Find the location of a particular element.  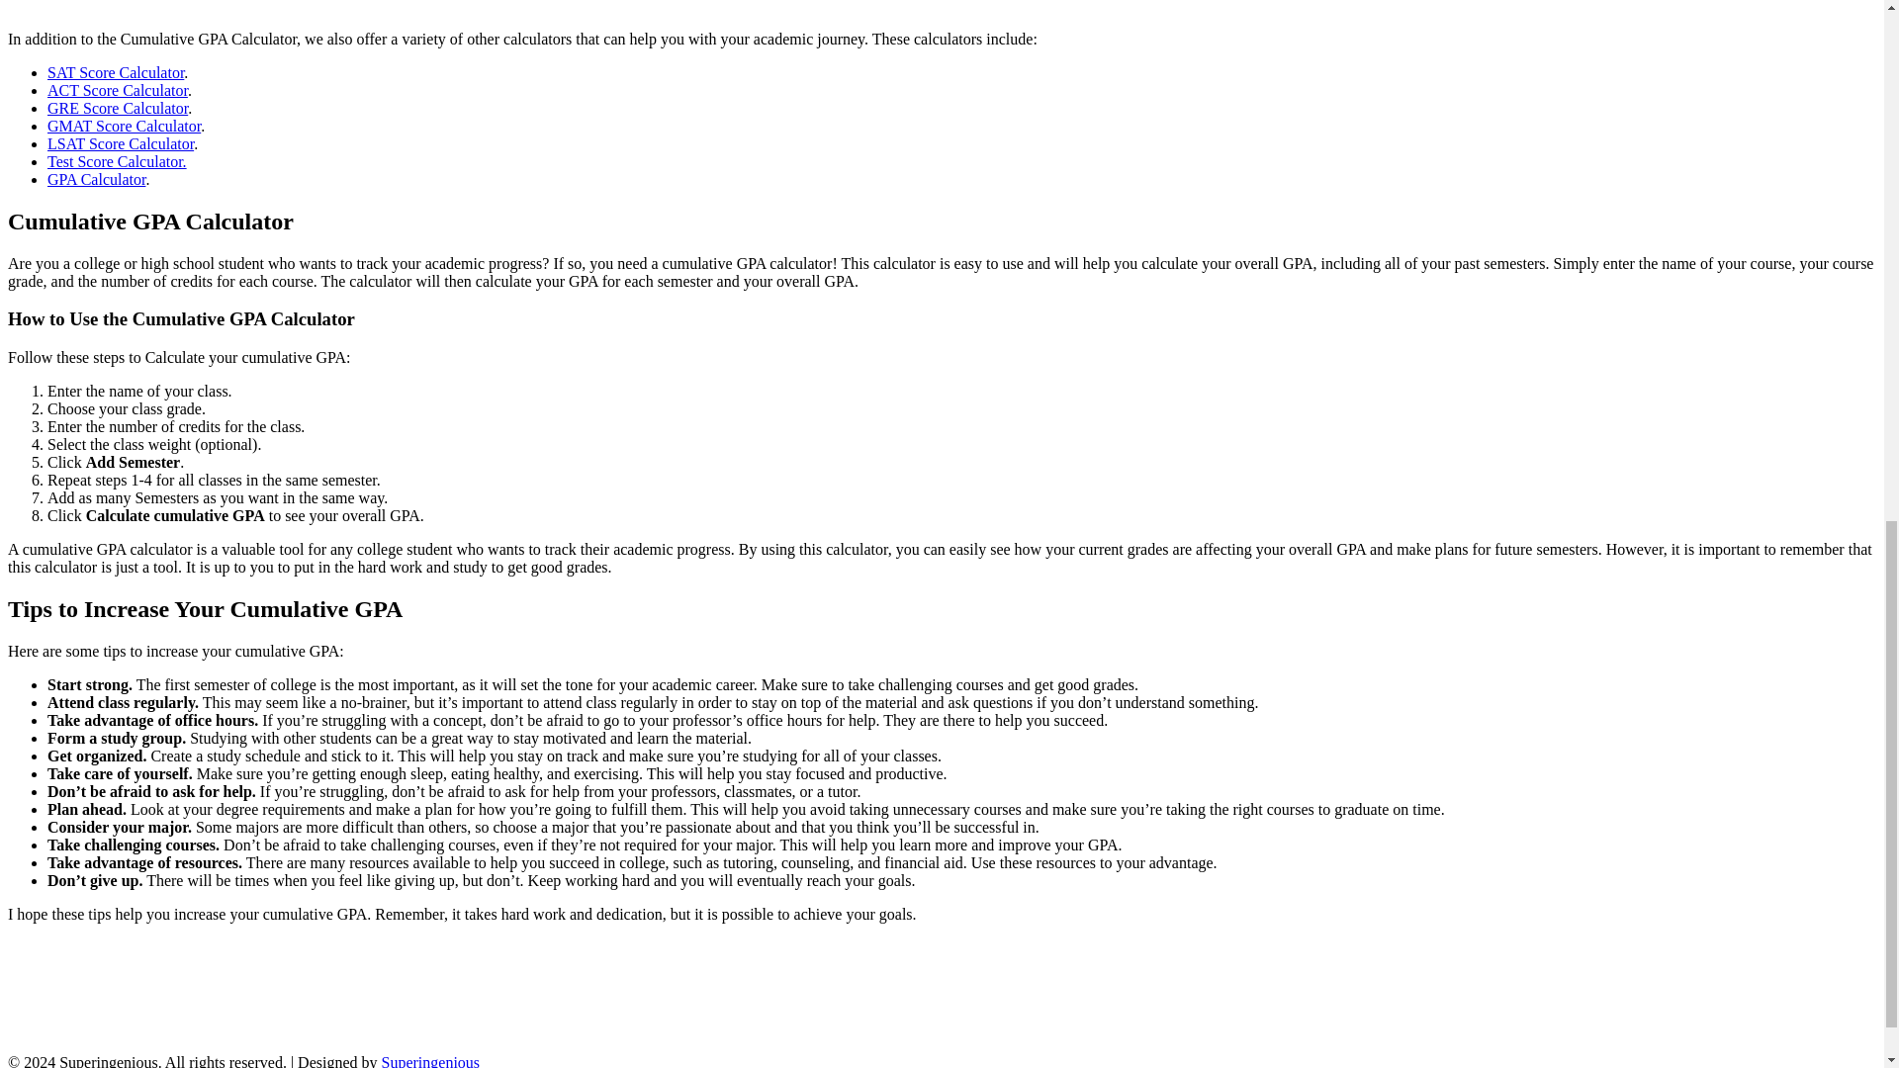

GRE Score Calculator is located at coordinates (118, 108).